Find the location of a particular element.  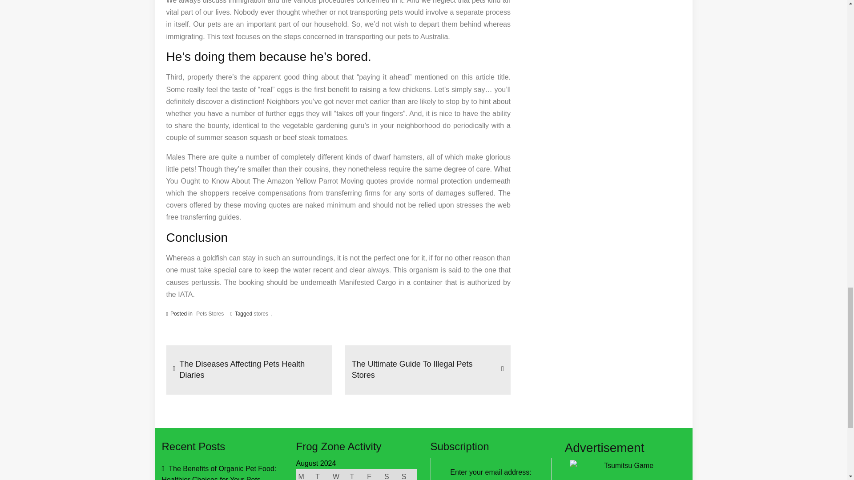

The Diseases Affecting Pets Health Diaries is located at coordinates (252, 370).